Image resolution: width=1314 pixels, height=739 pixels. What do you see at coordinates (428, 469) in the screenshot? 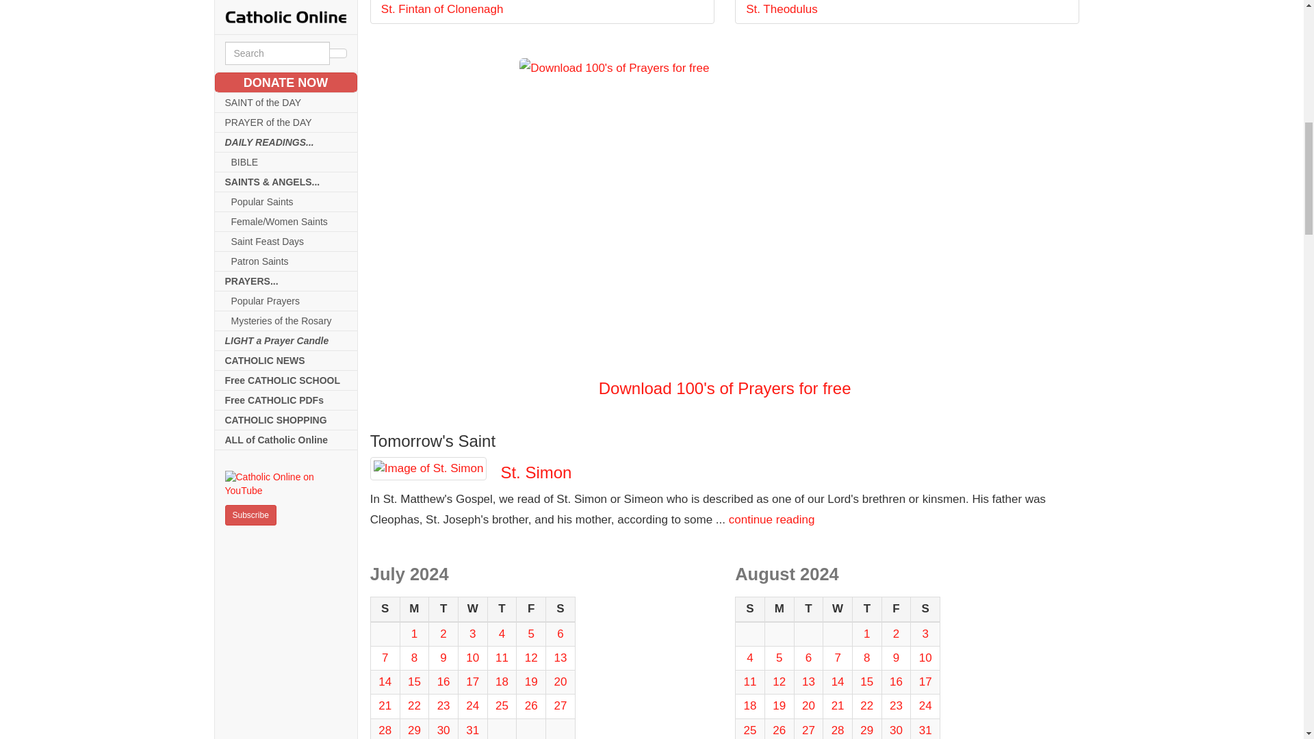
I see `St. Simon` at bounding box center [428, 469].